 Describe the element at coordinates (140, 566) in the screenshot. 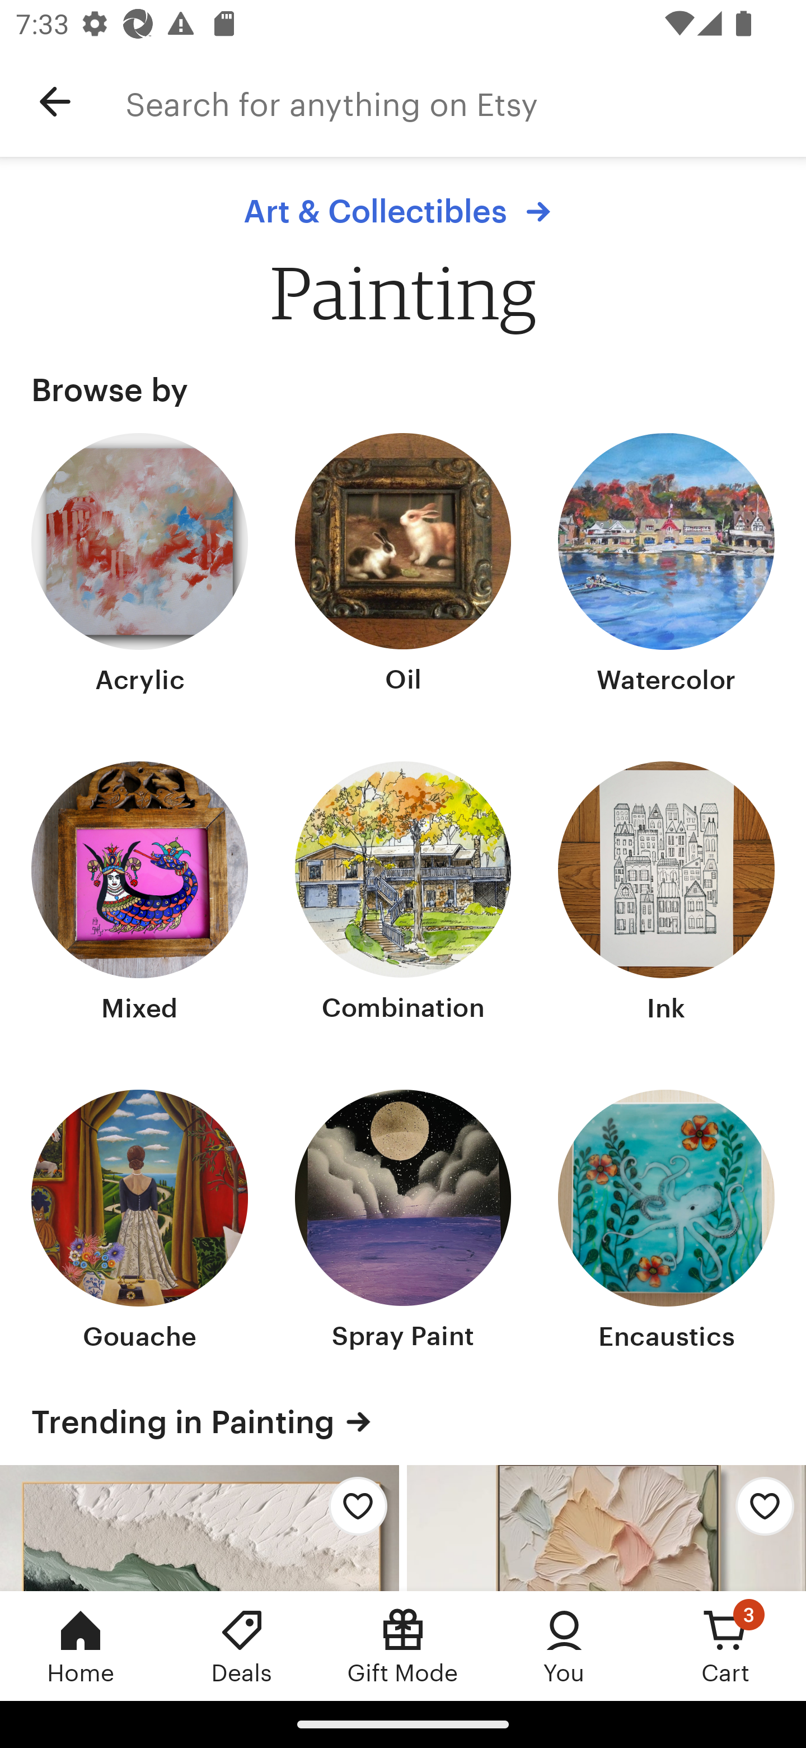

I see `Acrylic` at that location.